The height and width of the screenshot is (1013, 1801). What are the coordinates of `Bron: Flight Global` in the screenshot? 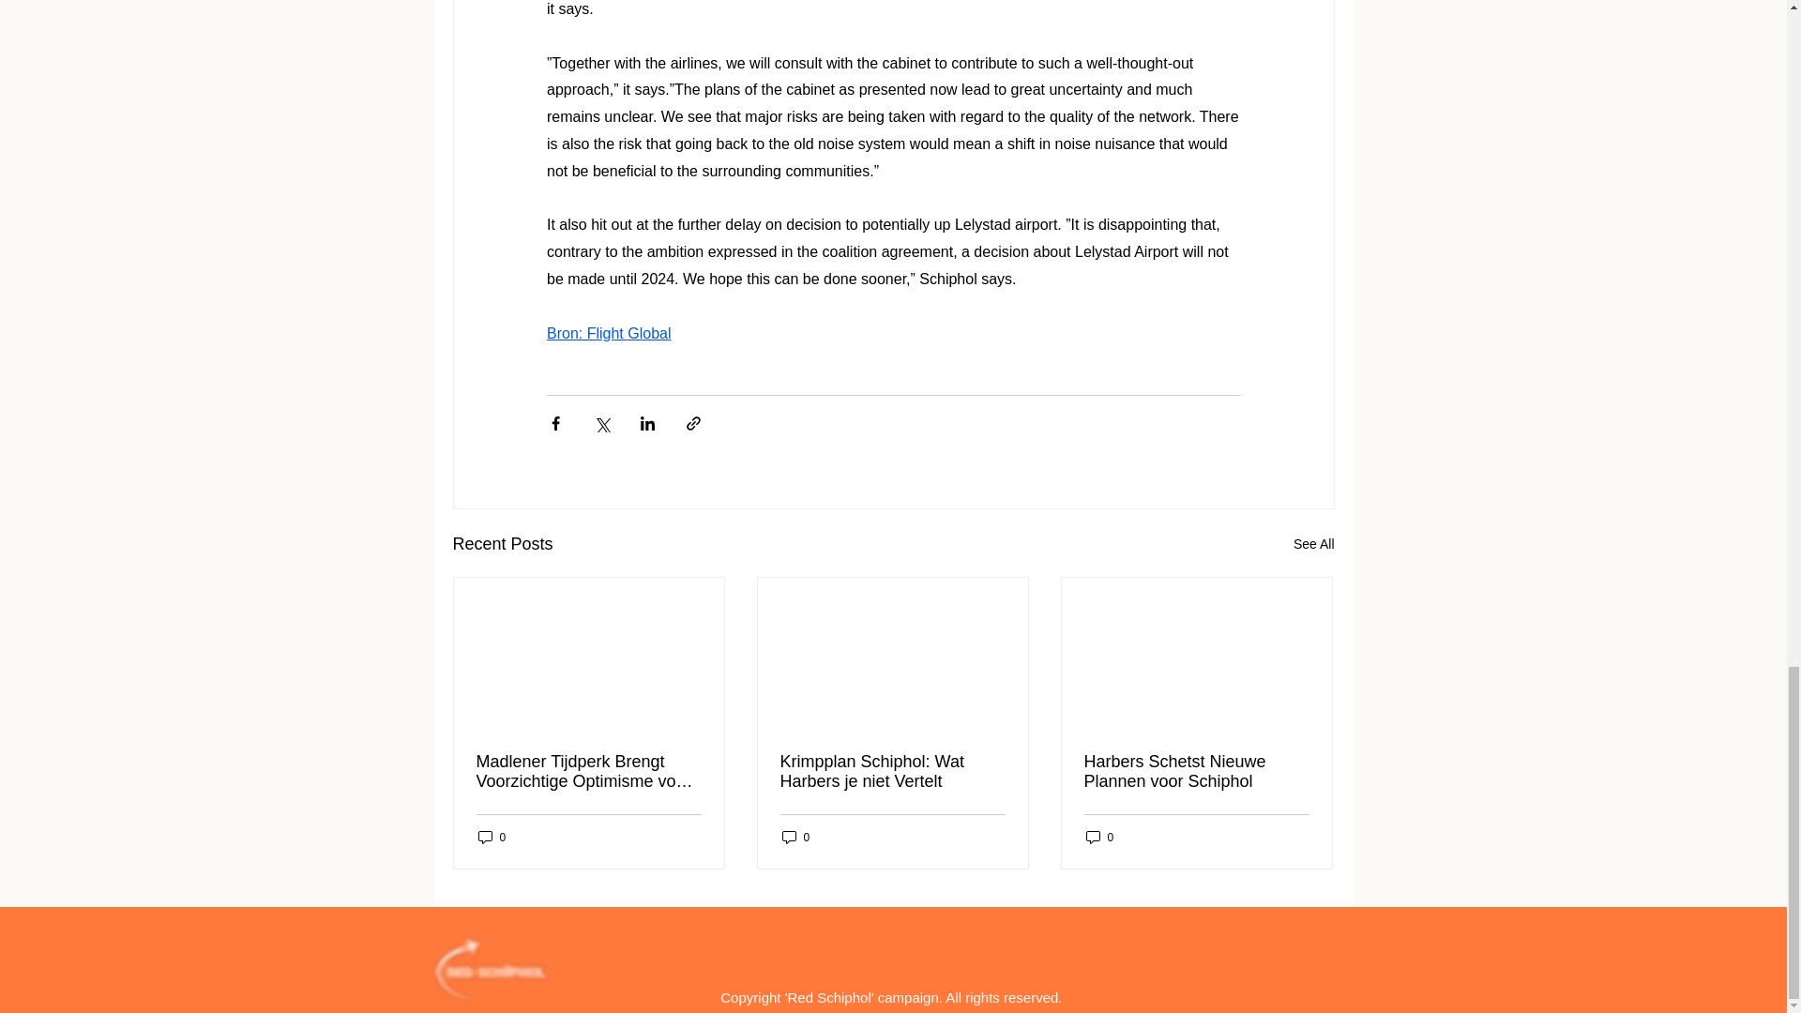 It's located at (608, 332).